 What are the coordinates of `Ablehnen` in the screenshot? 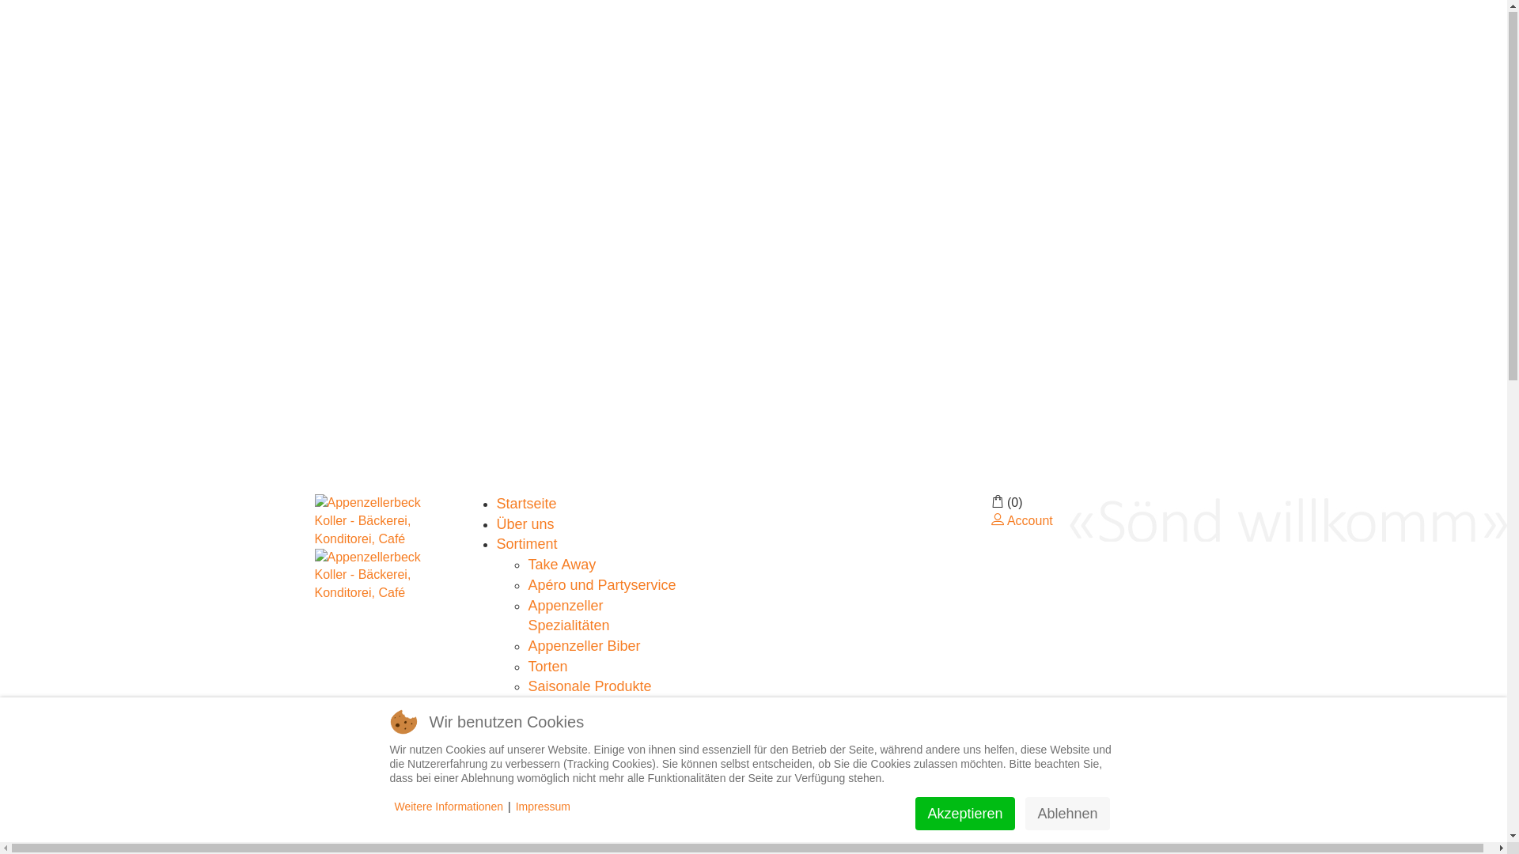 It's located at (1067, 815).